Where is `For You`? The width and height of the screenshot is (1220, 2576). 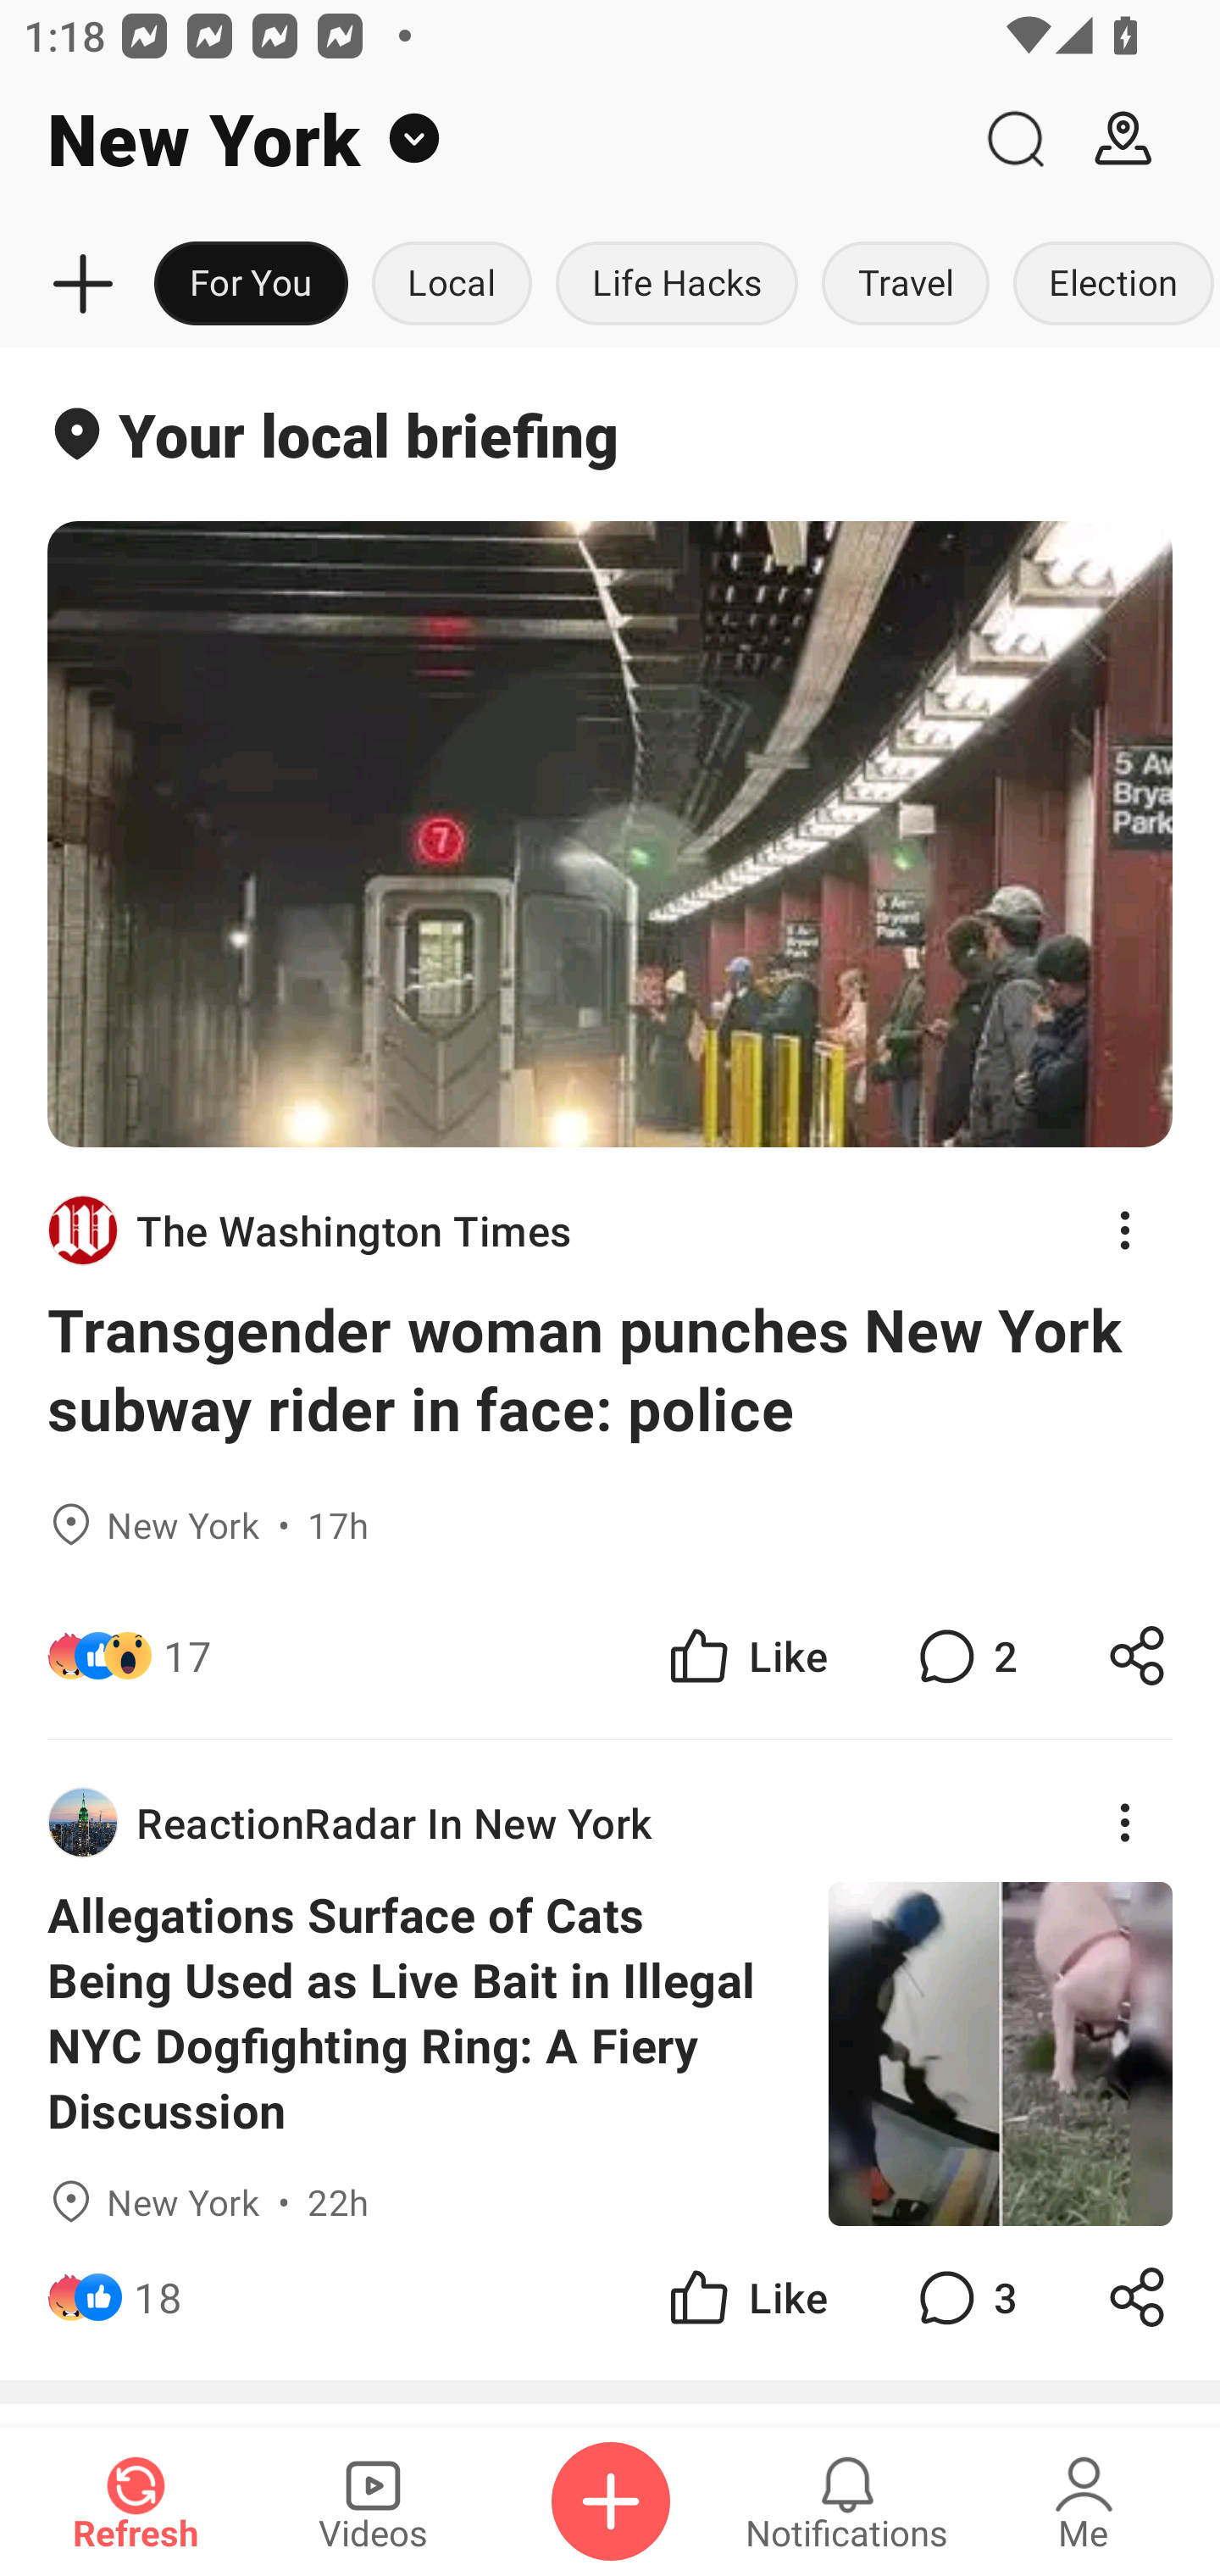 For You is located at coordinates (251, 285).